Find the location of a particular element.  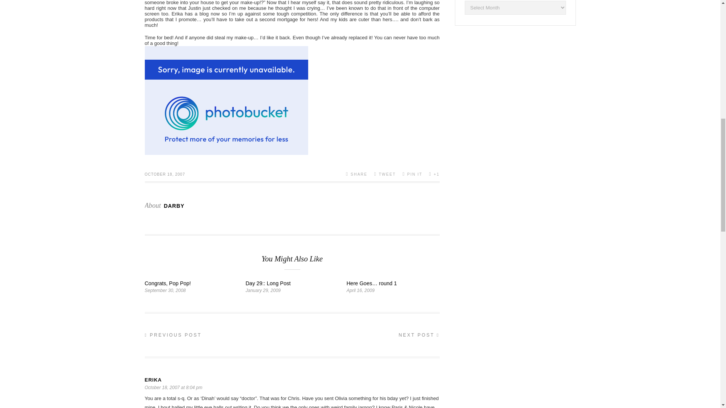

PREVIOUS POST is located at coordinates (173, 335).